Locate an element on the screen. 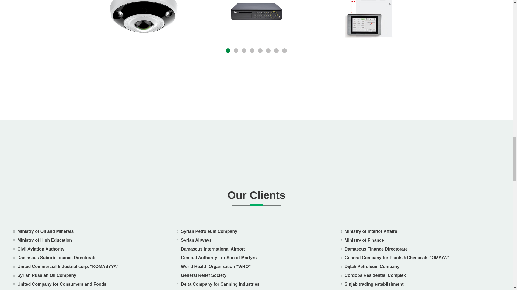 Image resolution: width=517 pixels, height=290 pixels. 5 is located at coordinates (261, 51).